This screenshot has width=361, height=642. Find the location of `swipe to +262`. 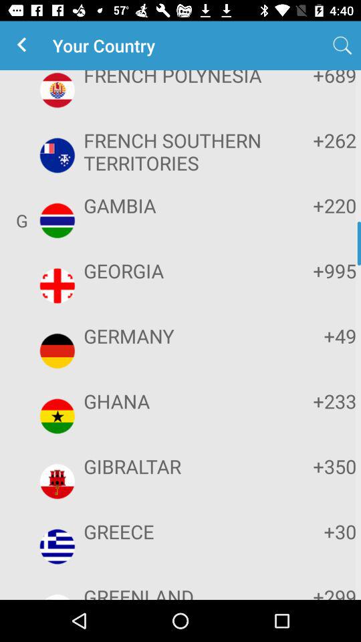

swipe to +262 is located at coordinates (316, 140).